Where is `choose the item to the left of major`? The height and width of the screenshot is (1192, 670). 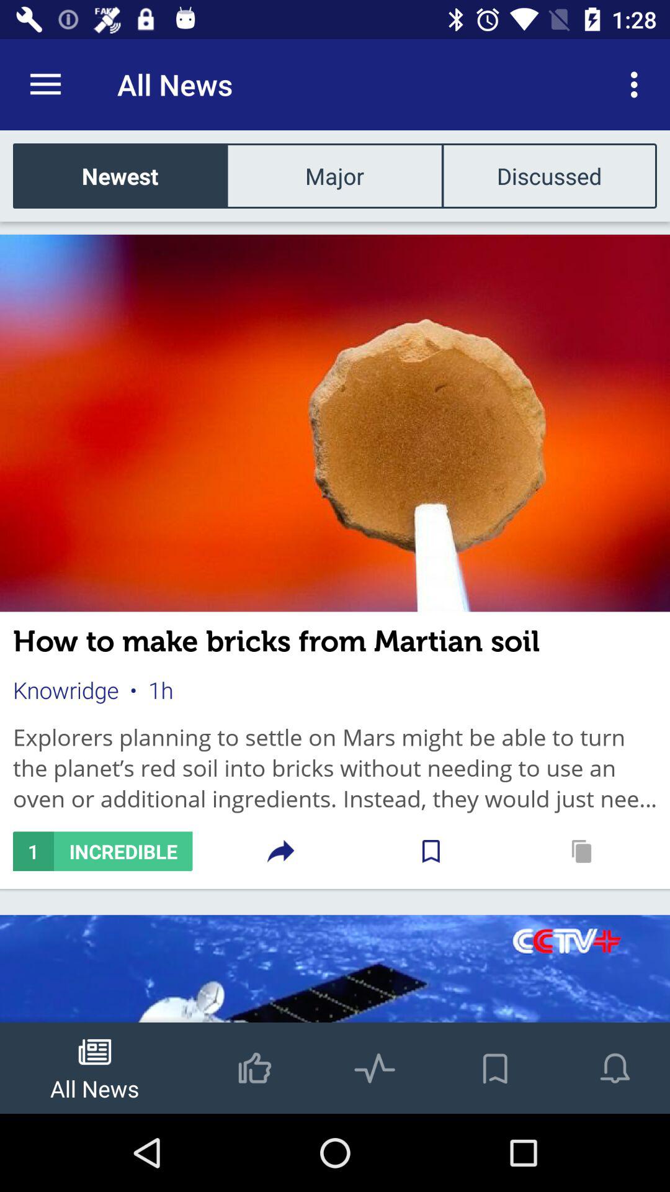 choose the item to the left of major is located at coordinates (120, 175).